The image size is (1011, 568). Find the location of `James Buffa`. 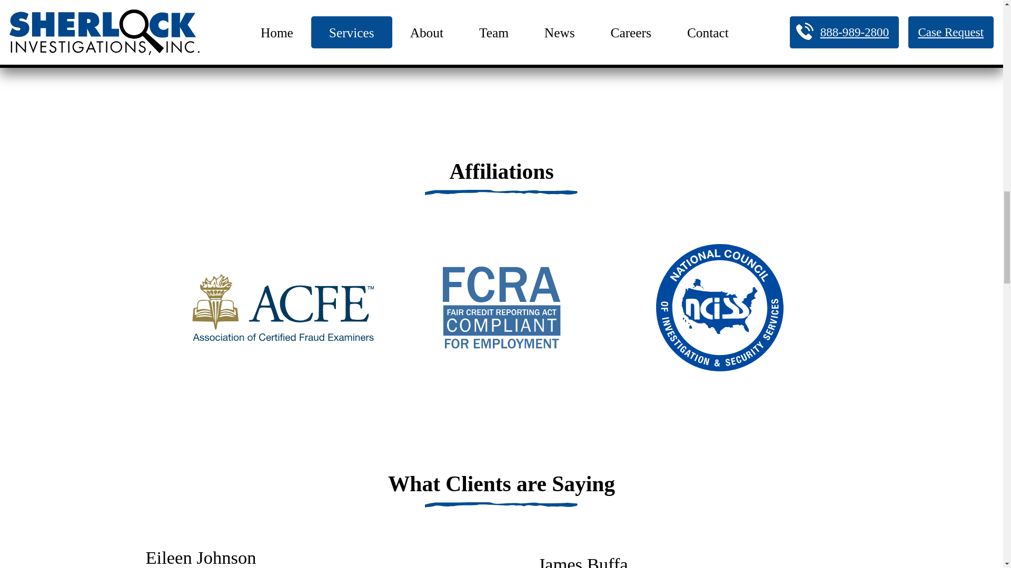

James Buffa is located at coordinates (582, 561).